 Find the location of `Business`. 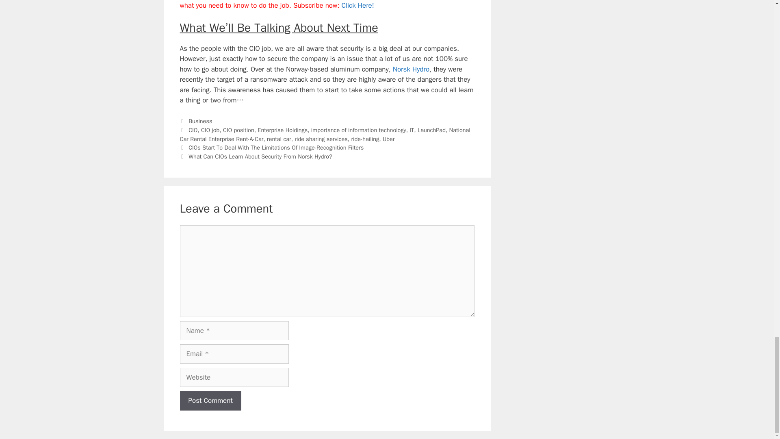

Business is located at coordinates (200, 121).